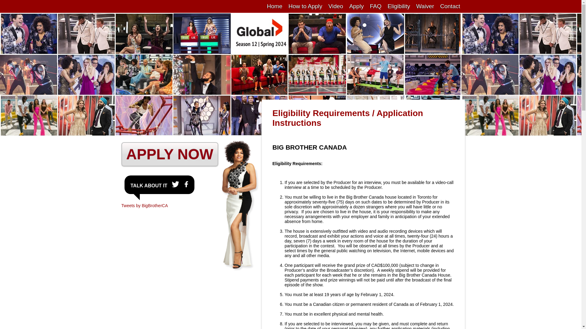 The height and width of the screenshot is (329, 586). What do you see at coordinates (399, 6) in the screenshot?
I see `Eligibility` at bounding box center [399, 6].